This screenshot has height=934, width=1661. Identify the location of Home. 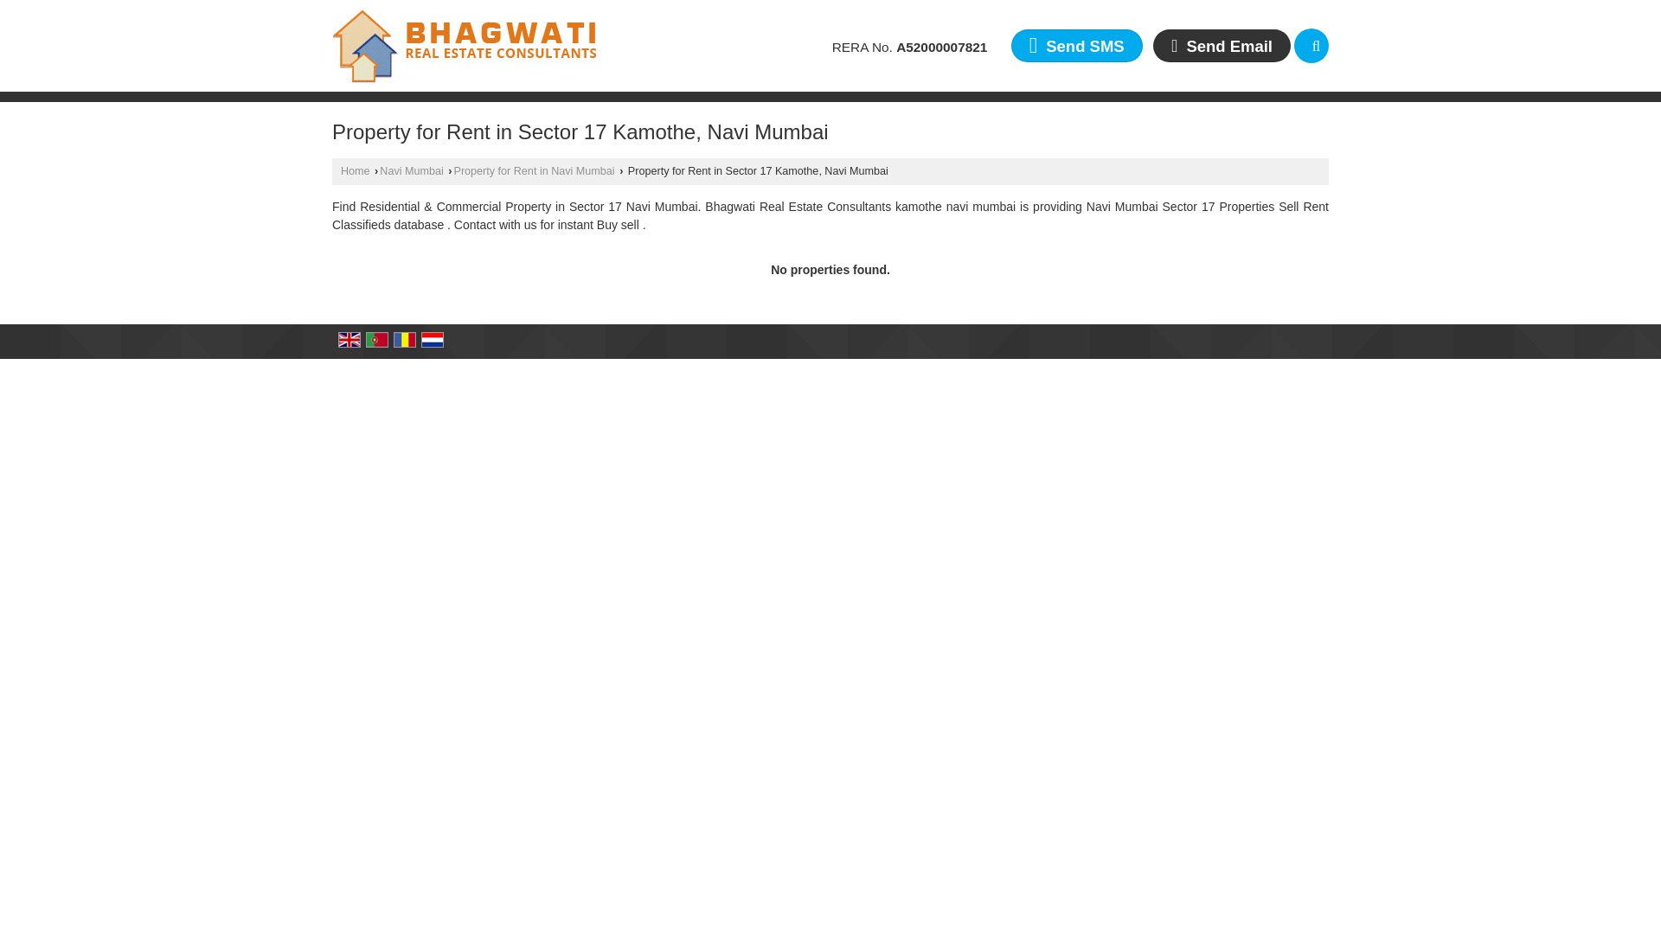
(355, 171).